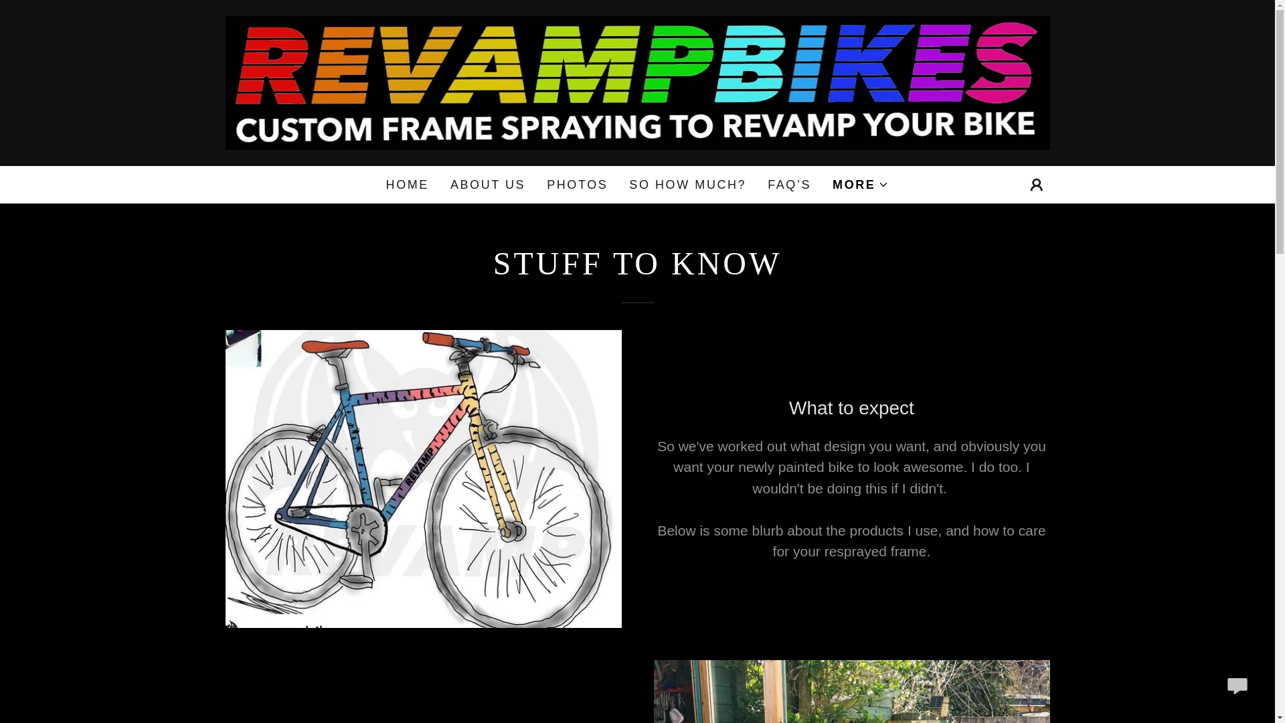  Describe the element at coordinates (407, 185) in the screenshot. I see `HOME` at that location.